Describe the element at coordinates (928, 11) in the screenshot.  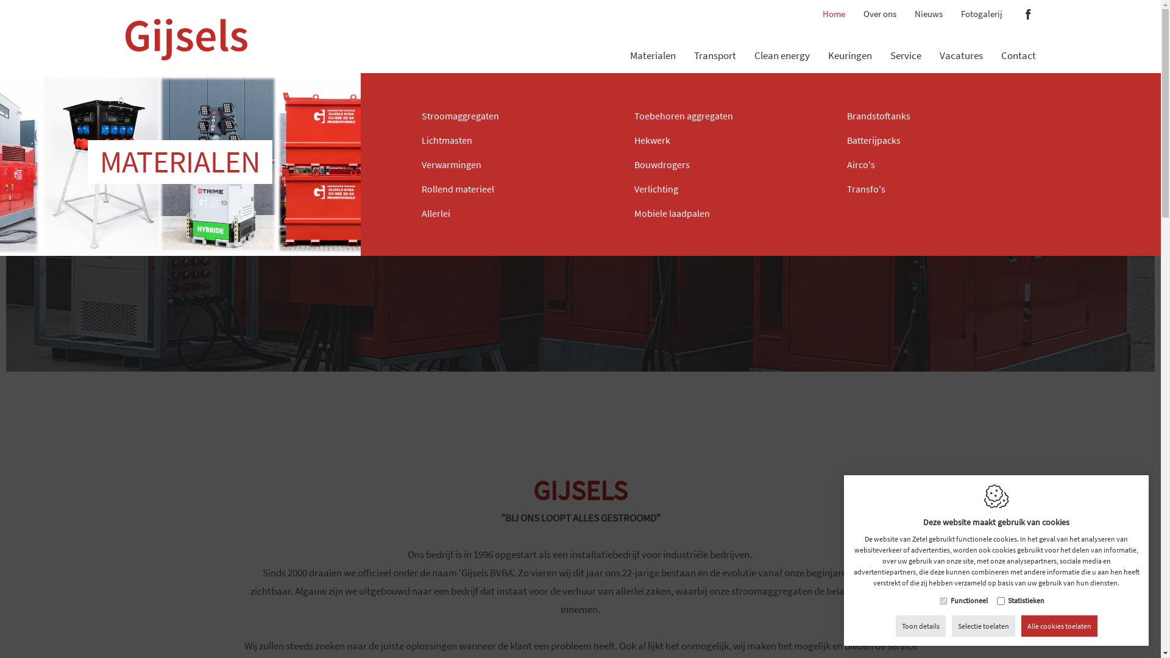
I see `Nieuws` at that location.